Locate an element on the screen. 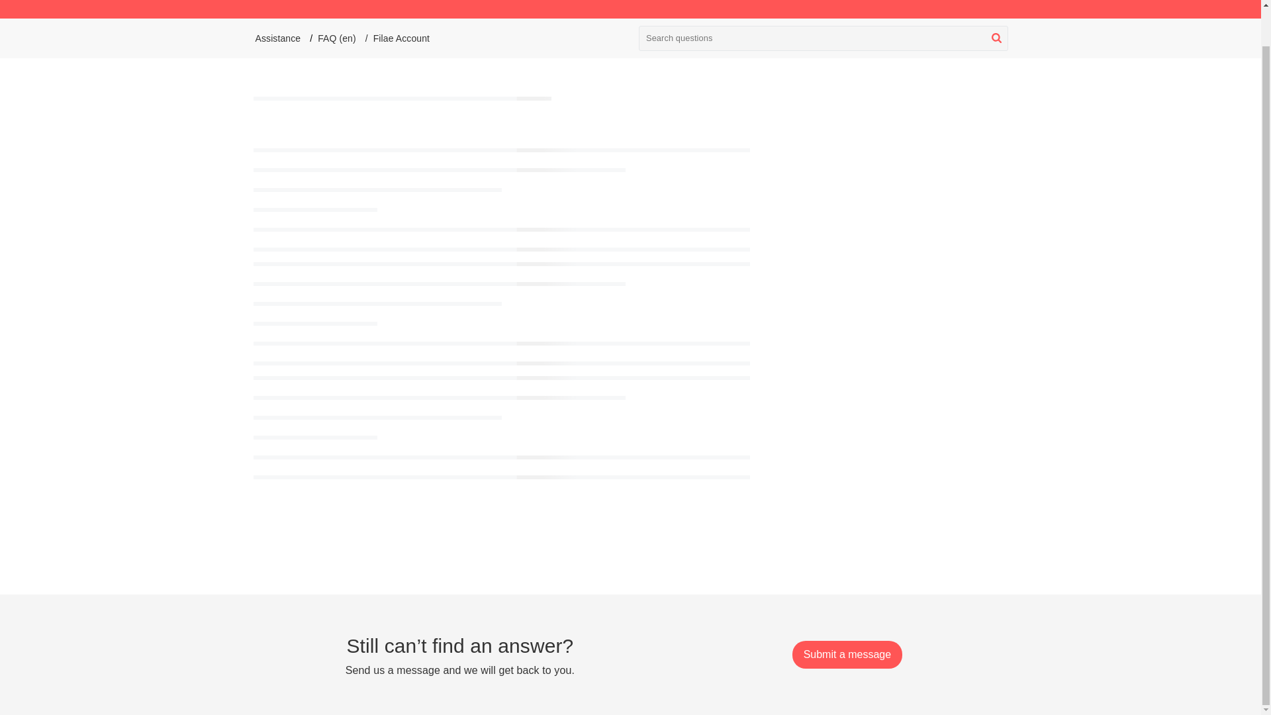  Assistance is located at coordinates (602, 9).